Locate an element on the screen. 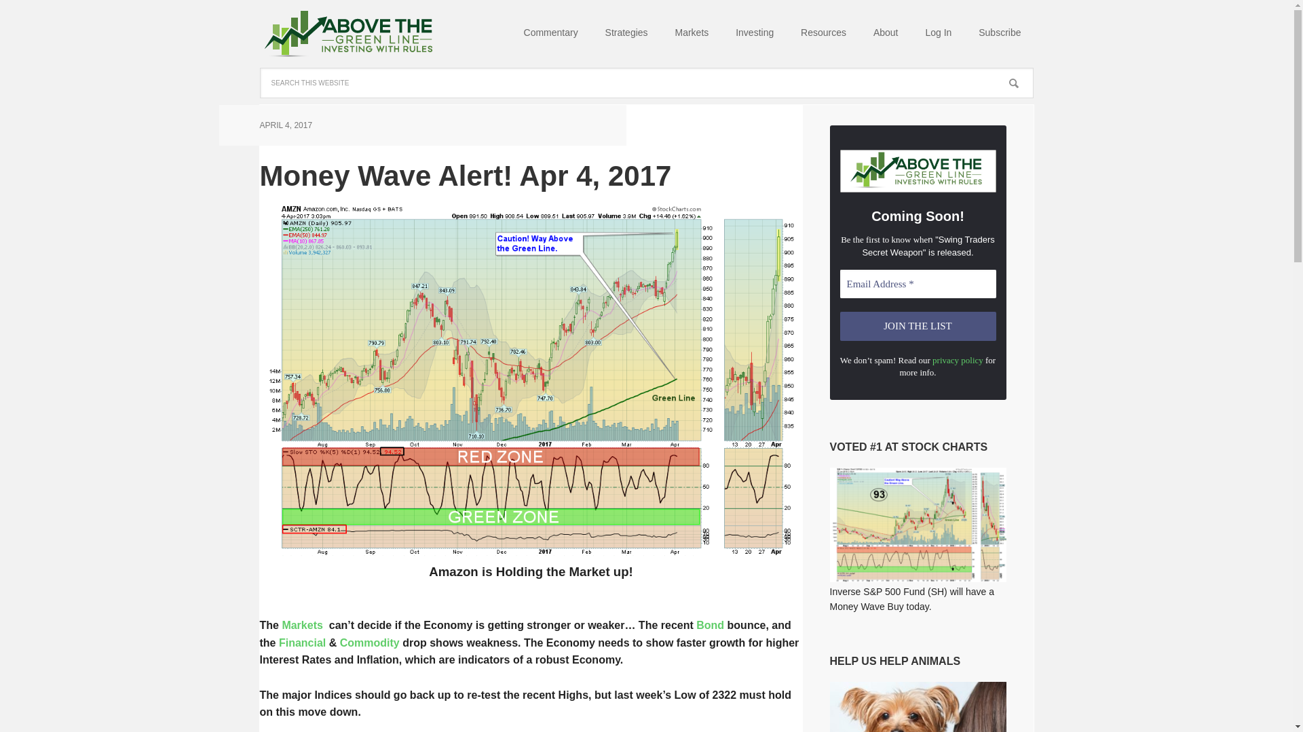  Strategies is located at coordinates (626, 34).